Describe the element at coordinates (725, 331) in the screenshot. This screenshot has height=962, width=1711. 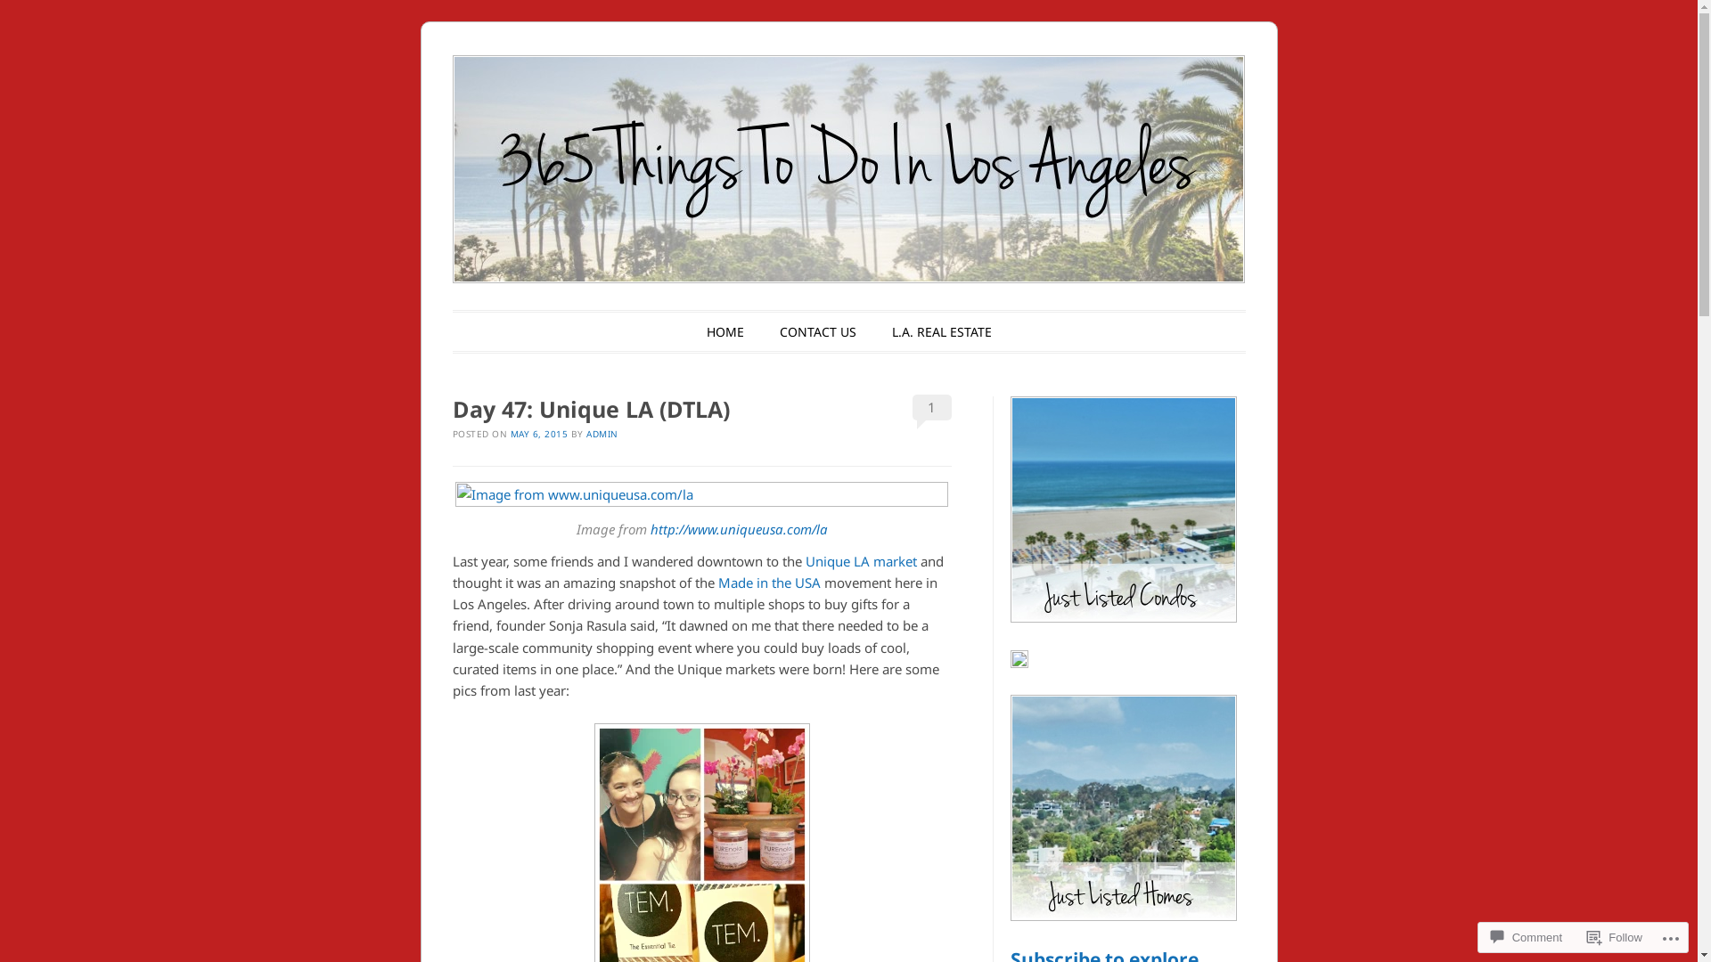
I see `HOME` at that location.